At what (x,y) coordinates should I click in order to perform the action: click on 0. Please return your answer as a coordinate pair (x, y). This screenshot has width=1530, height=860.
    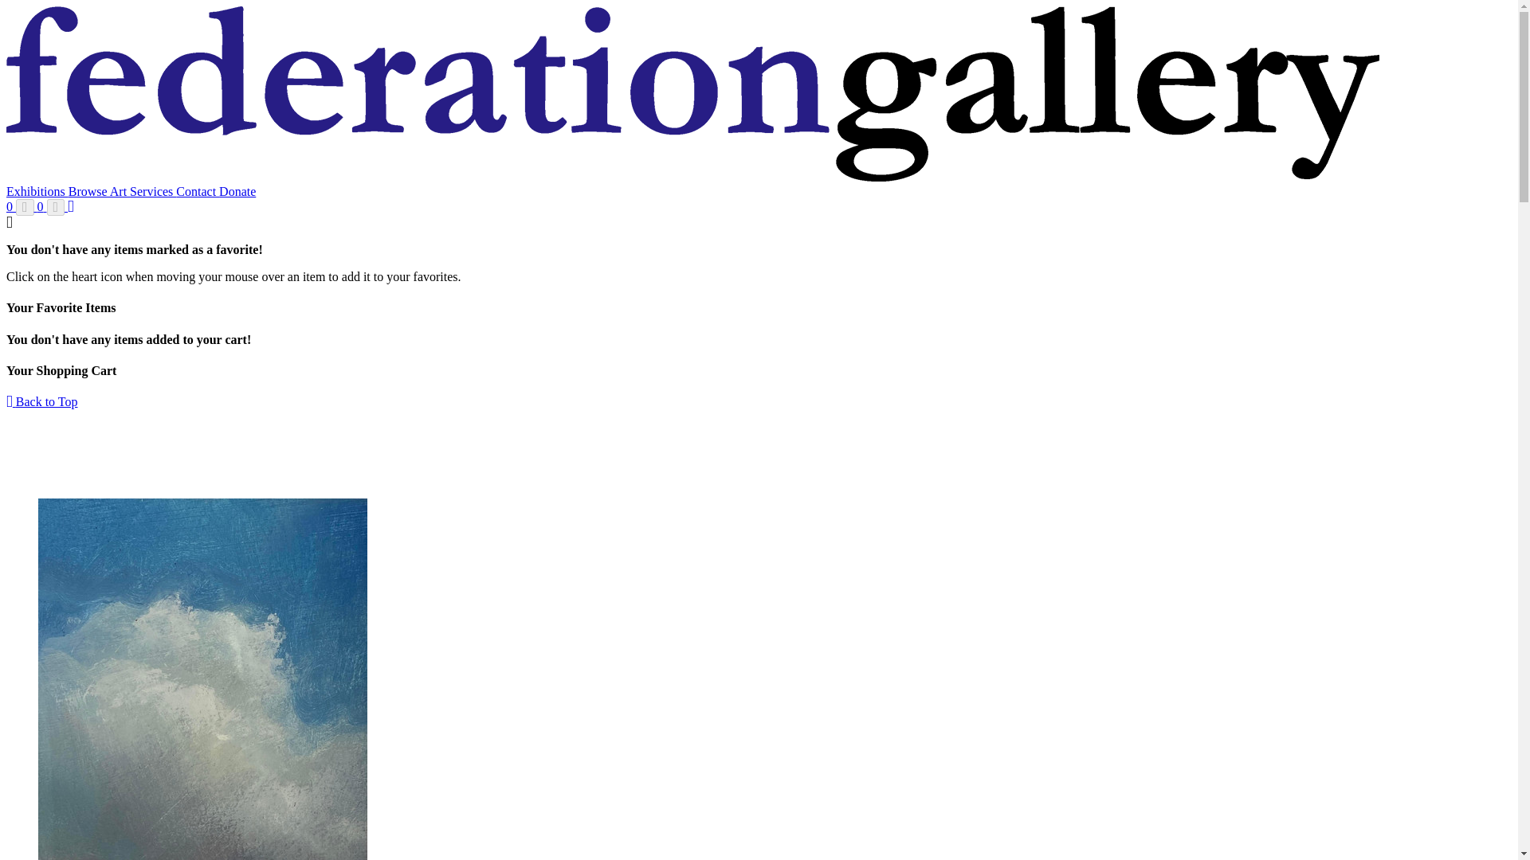
    Looking at the image, I should click on (21, 205).